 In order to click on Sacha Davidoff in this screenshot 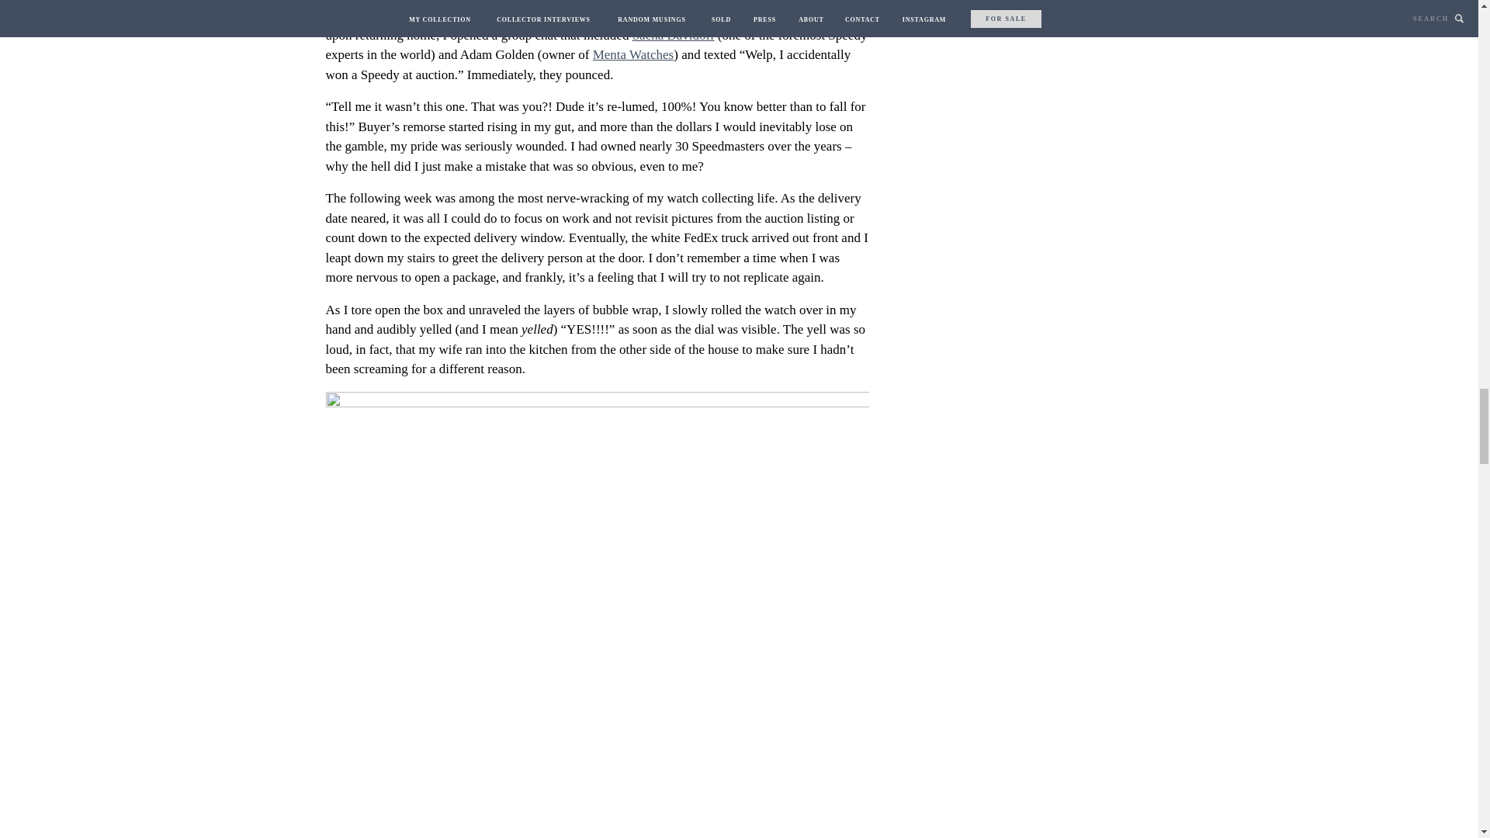, I will do `click(674, 35)`.